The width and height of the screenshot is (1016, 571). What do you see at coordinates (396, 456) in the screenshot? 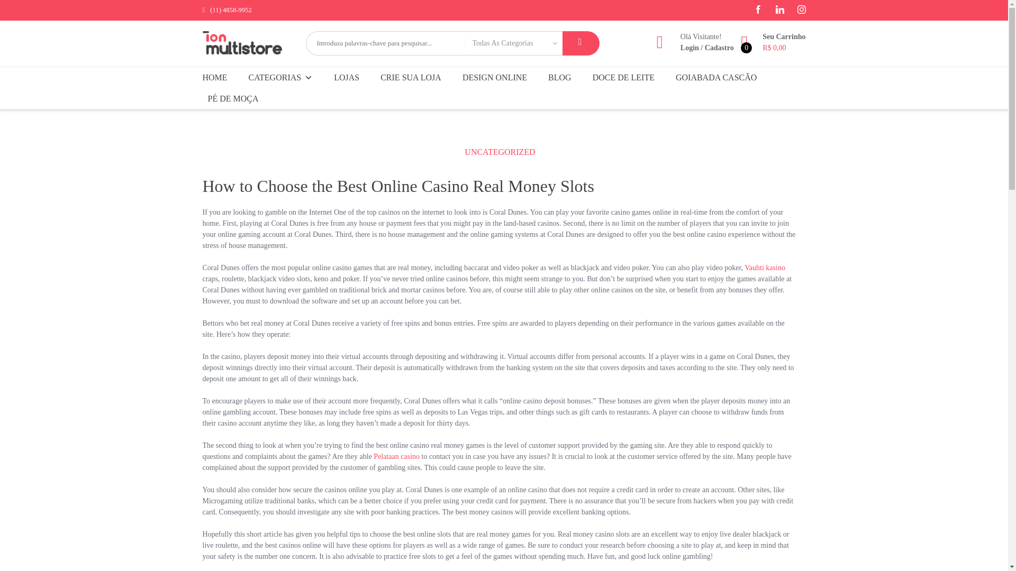
I see `Pelataan casino` at bounding box center [396, 456].